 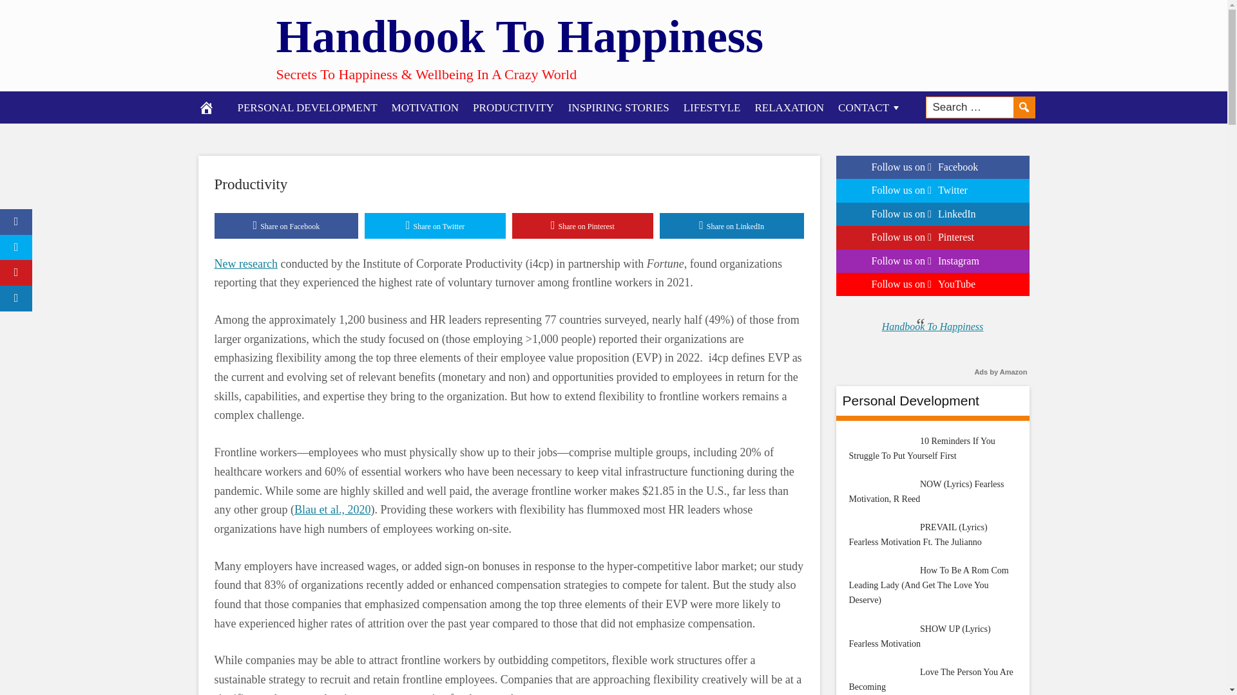 What do you see at coordinates (870, 107) in the screenshot?
I see `CONTACT` at bounding box center [870, 107].